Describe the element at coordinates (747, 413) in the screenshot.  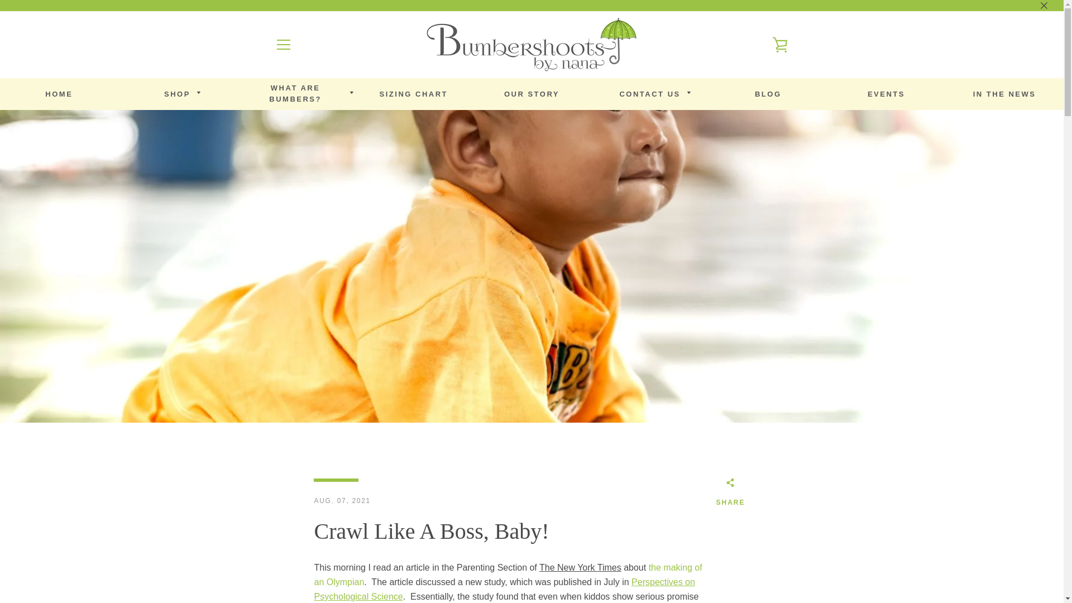
I see `IN THE NEWS` at that location.